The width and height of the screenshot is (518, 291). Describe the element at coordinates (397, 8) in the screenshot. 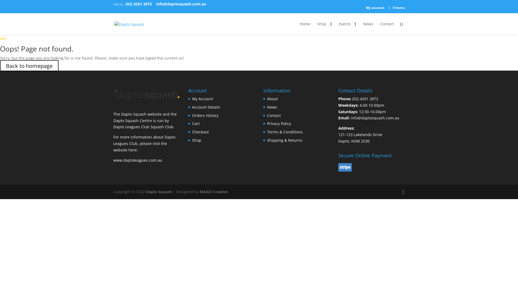

I see `0 Items` at that location.